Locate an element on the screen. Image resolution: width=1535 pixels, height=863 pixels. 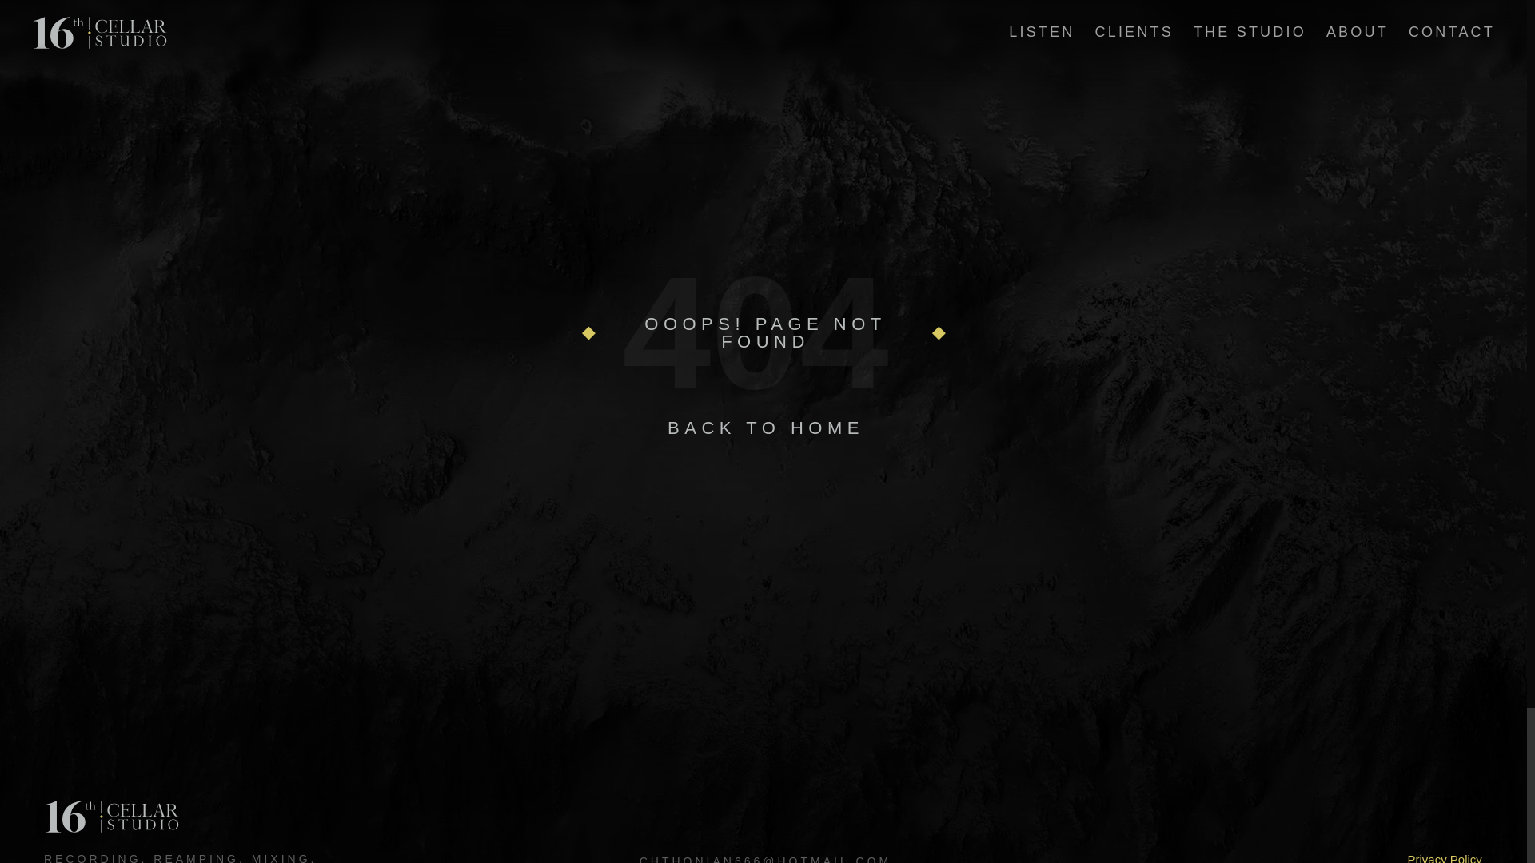
LISTEN is located at coordinates (1042, 32).